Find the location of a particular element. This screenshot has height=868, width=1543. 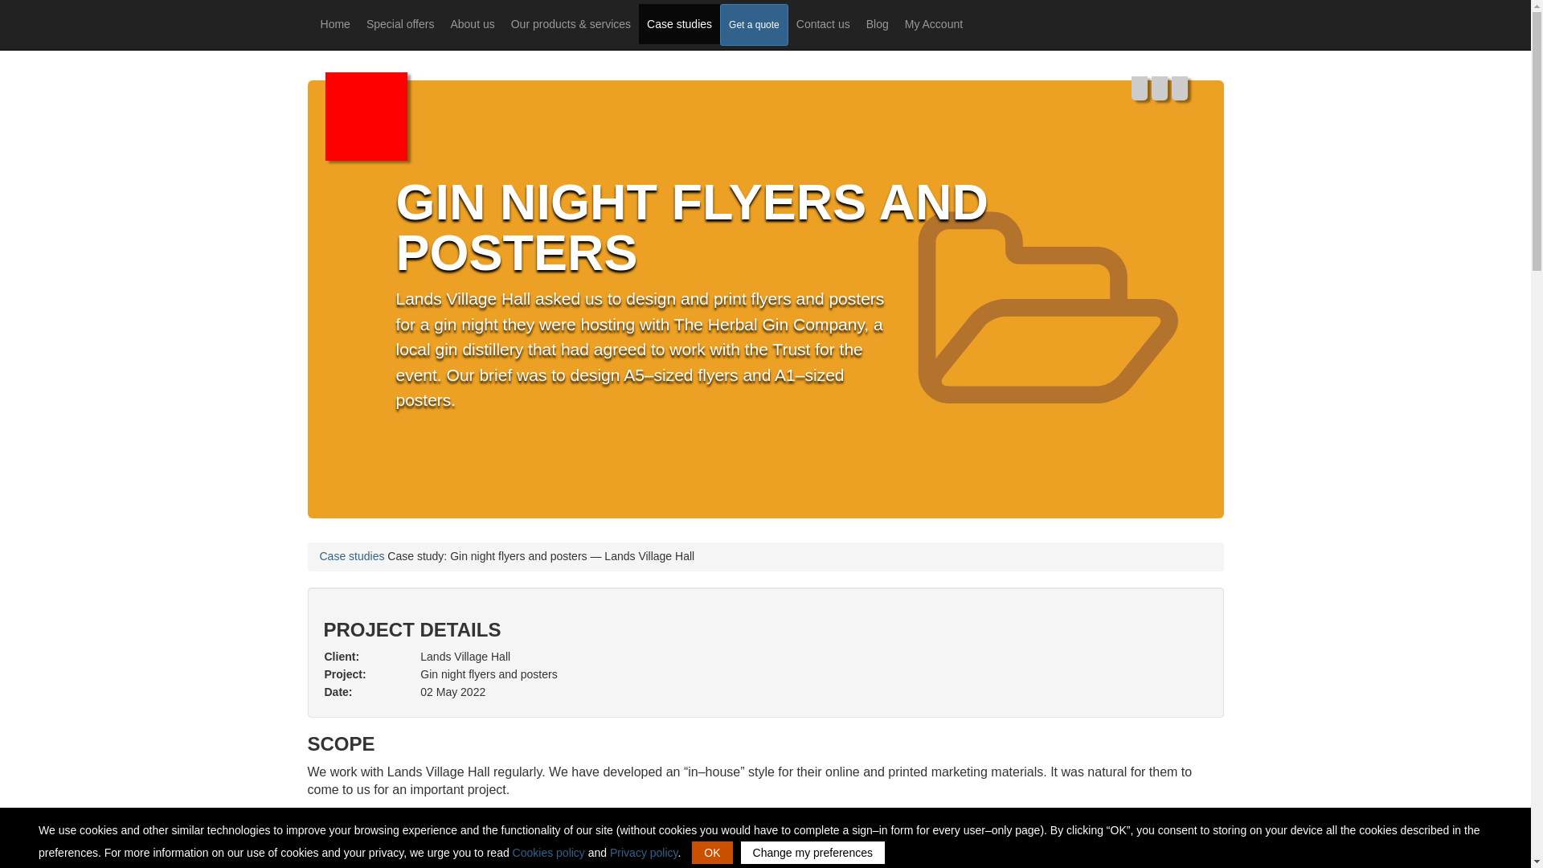

Contact us is located at coordinates (823, 24).